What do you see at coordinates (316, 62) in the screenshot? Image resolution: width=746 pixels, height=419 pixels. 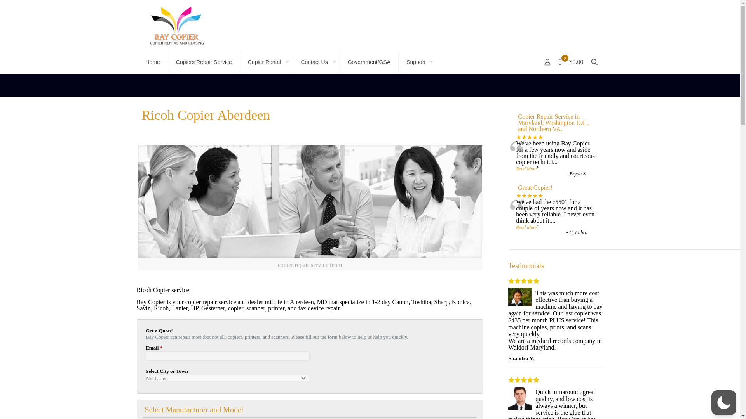 I see `Contact Us` at bounding box center [316, 62].